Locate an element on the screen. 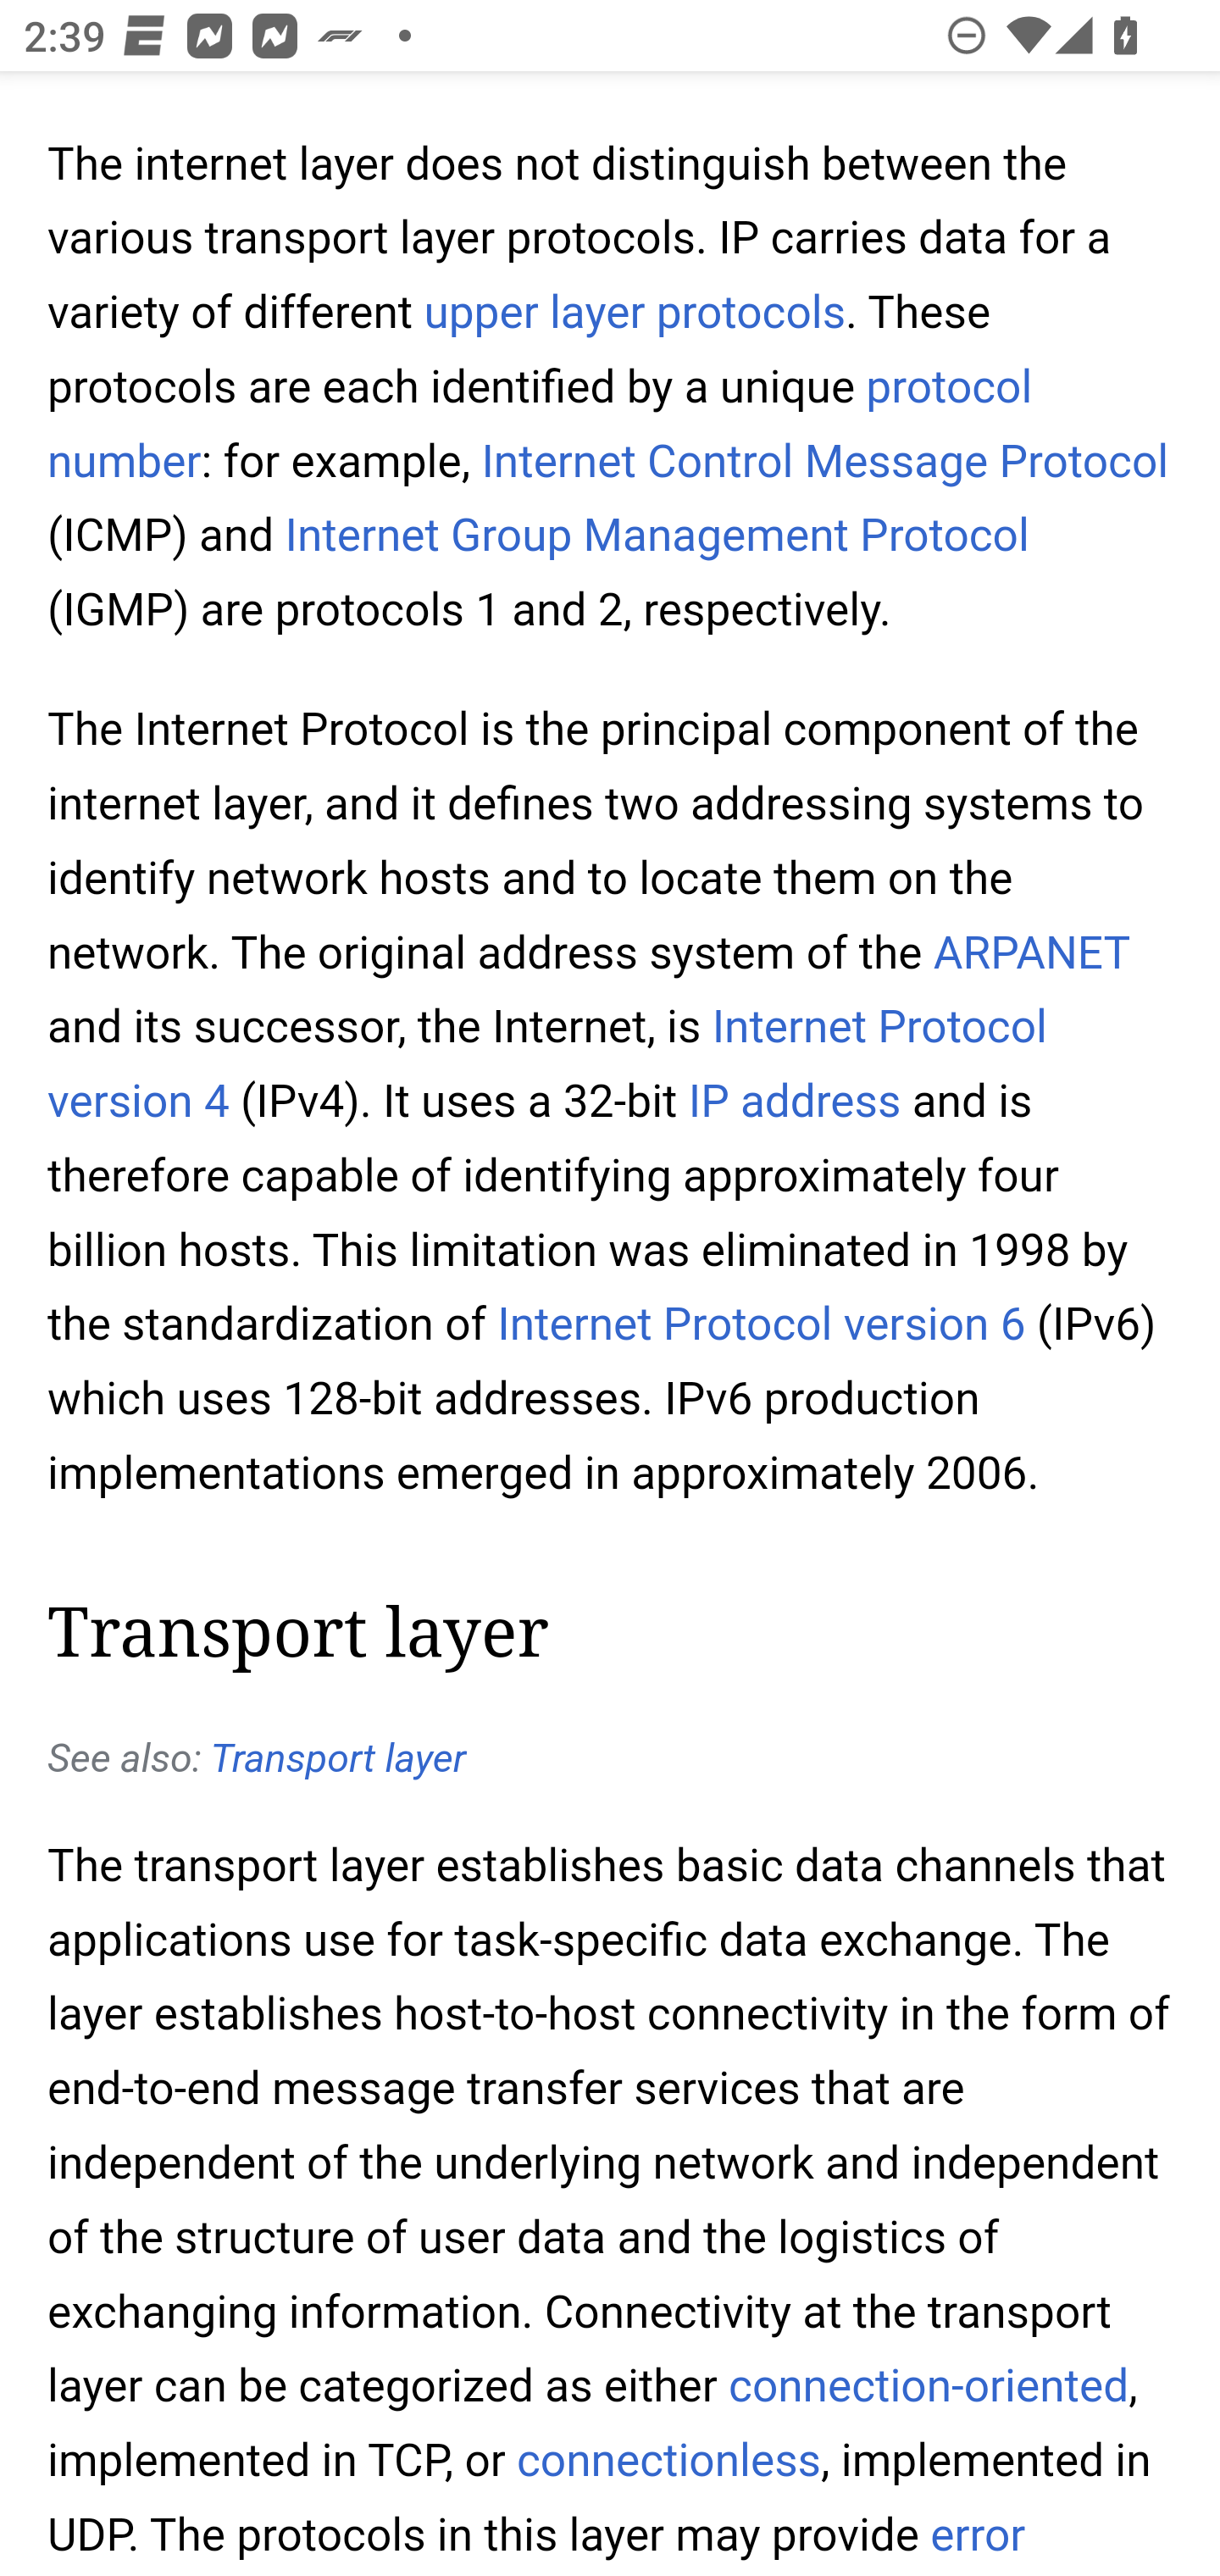 This screenshot has height=2576, width=1220. protocol number is located at coordinates (541, 425).